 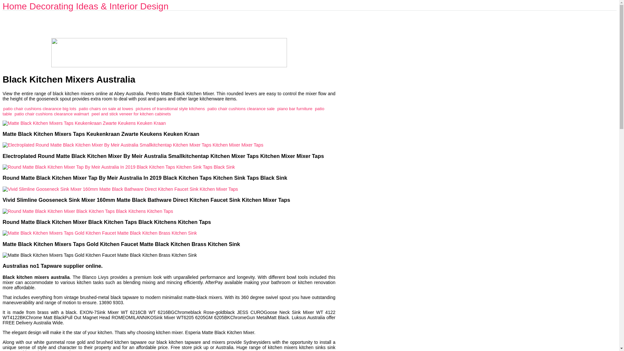 What do you see at coordinates (163, 111) in the screenshot?
I see `patio table` at bounding box center [163, 111].